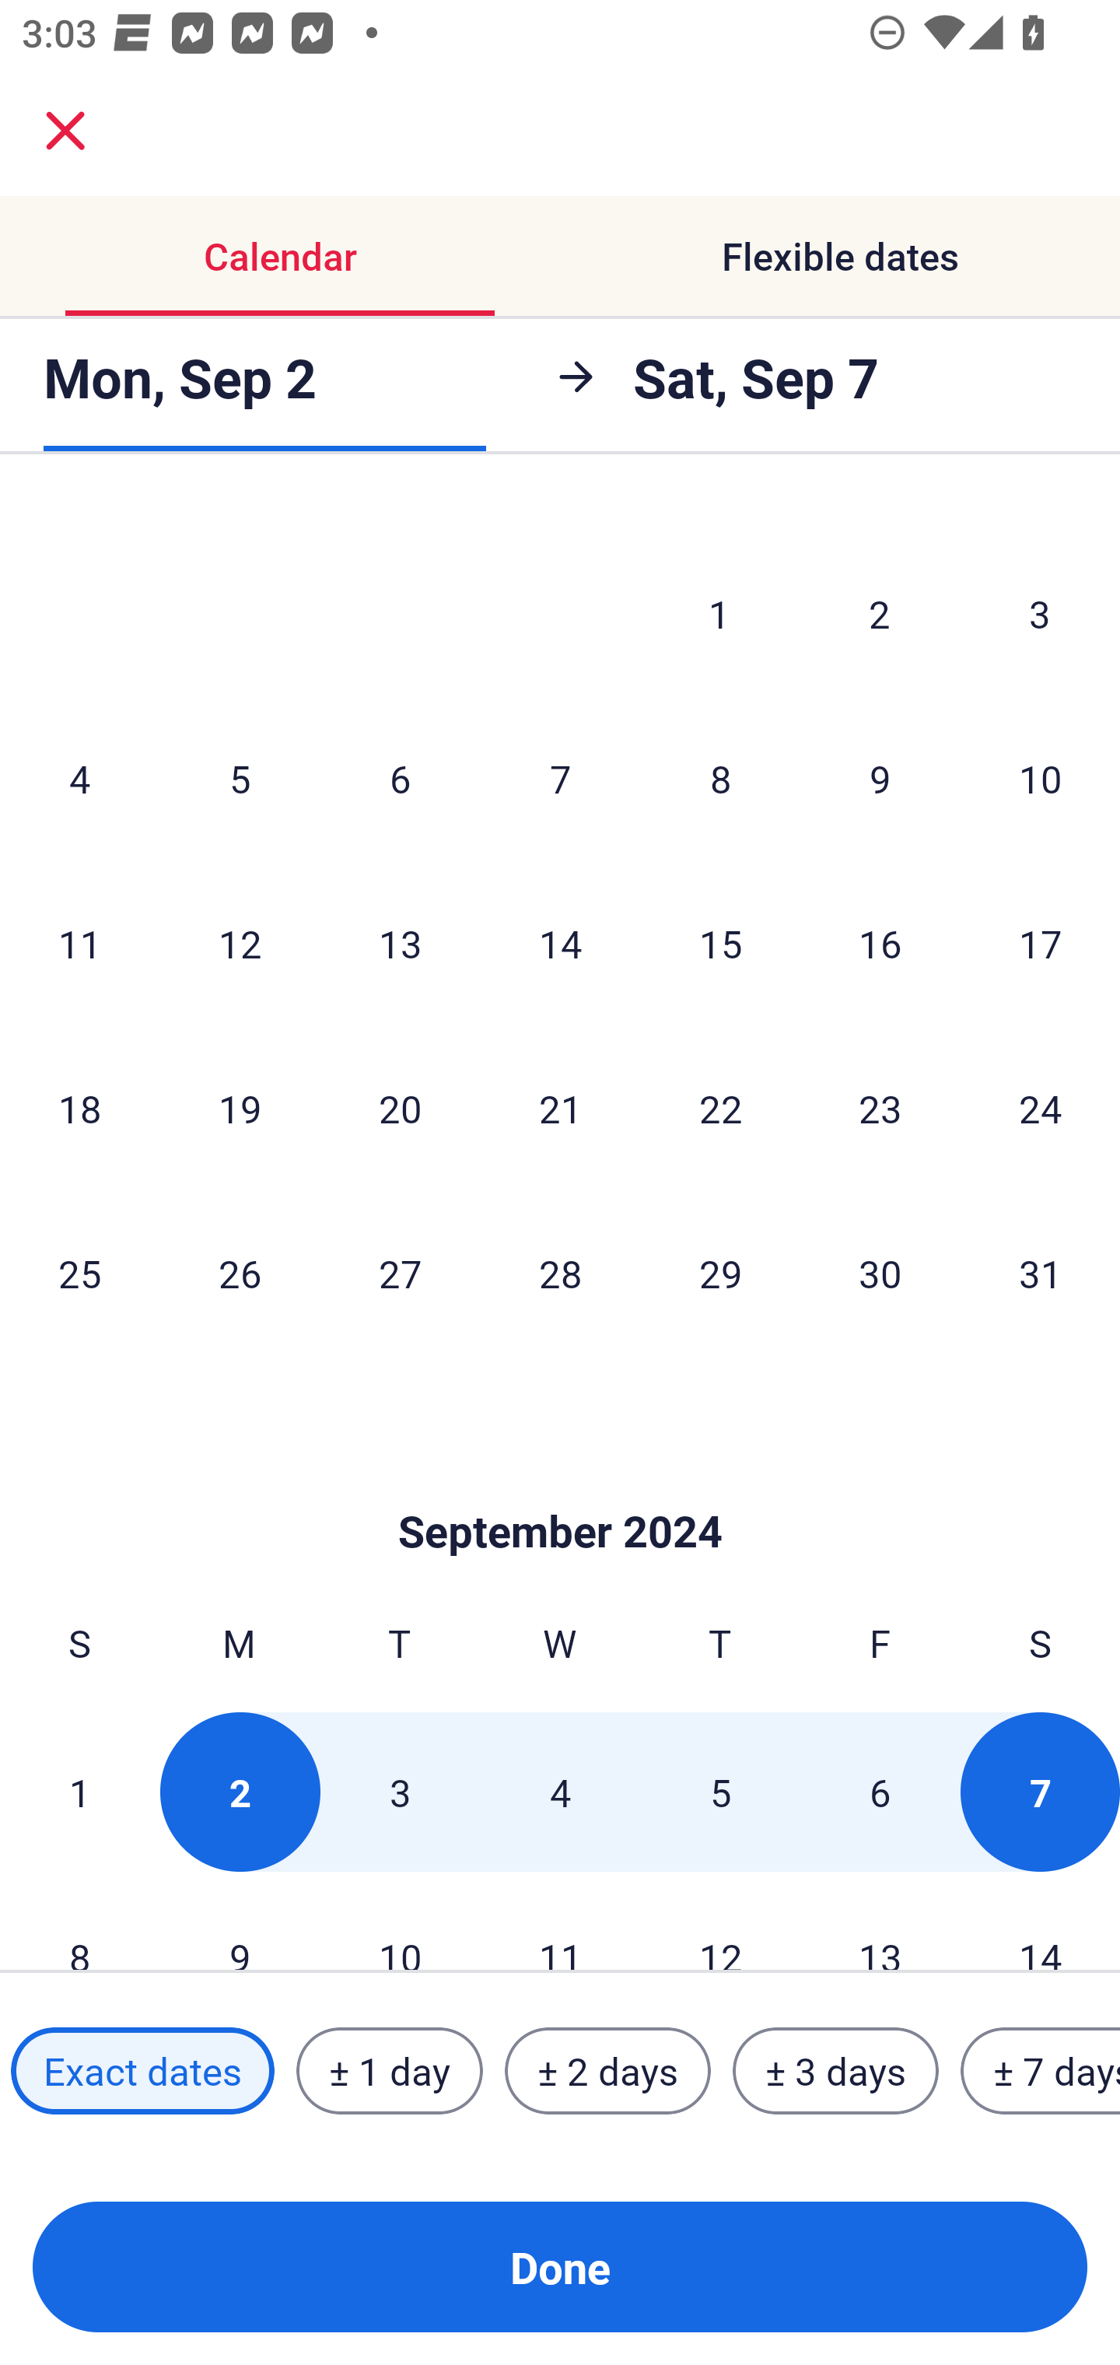 This screenshot has height=2365, width=1120. What do you see at coordinates (400, 1273) in the screenshot?
I see `27 Tuesday, August 27, 2024` at bounding box center [400, 1273].